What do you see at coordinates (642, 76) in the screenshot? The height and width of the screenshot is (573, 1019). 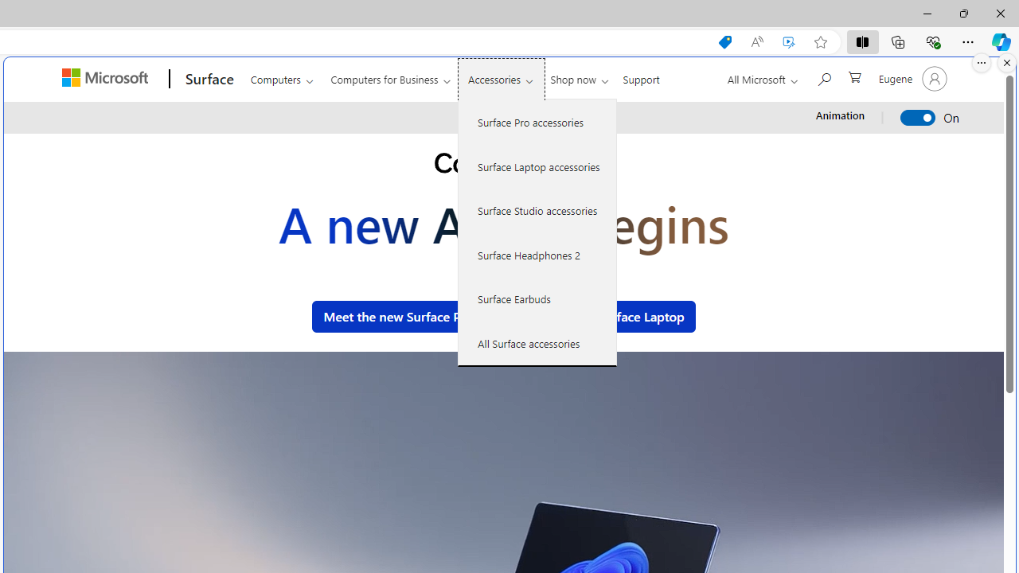 I see `Support` at bounding box center [642, 76].